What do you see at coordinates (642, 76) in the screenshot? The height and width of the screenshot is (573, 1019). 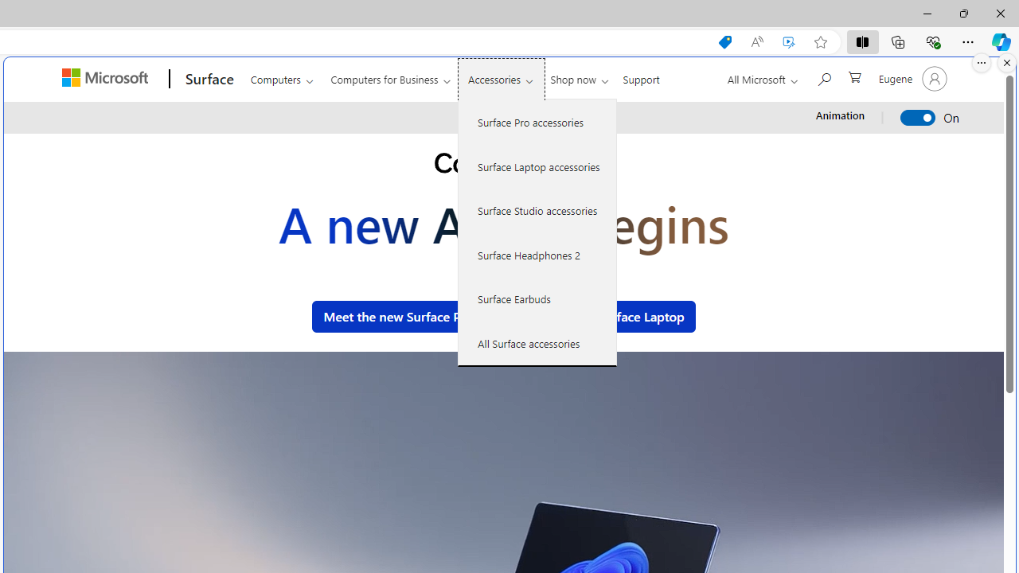 I see `Support` at bounding box center [642, 76].